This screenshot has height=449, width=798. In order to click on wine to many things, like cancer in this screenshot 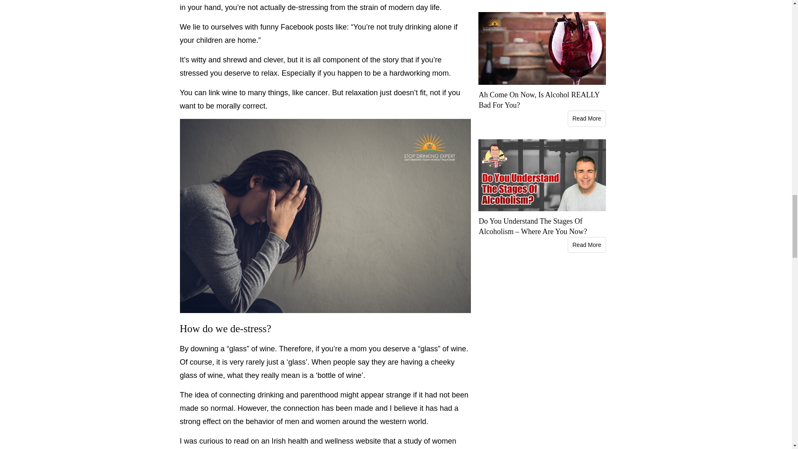, I will do `click(275, 92)`.